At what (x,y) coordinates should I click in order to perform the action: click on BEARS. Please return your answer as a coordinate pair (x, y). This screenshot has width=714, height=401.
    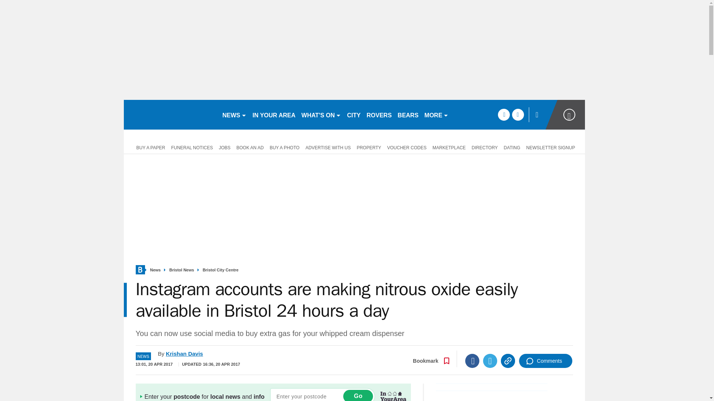
    Looking at the image, I should click on (408, 114).